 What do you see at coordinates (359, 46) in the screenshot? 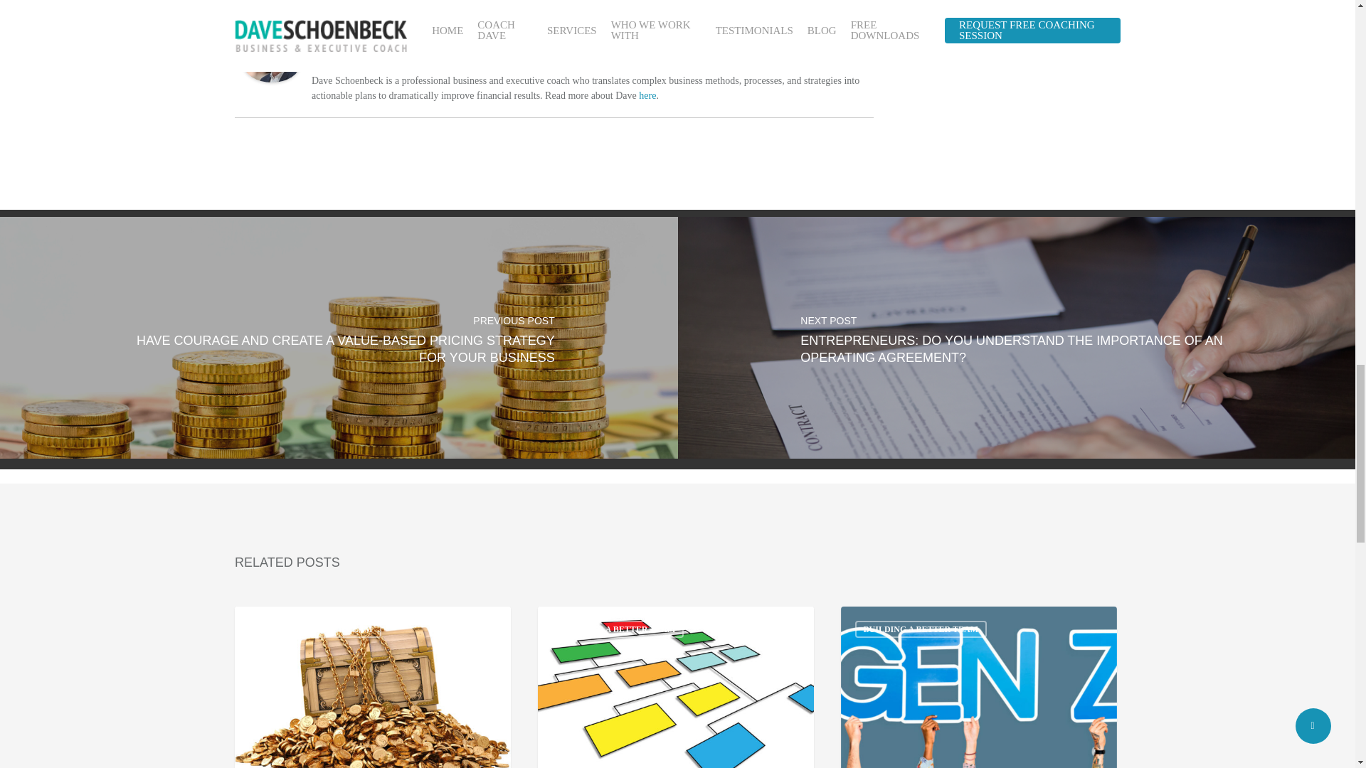
I see `Dave Schoenbeck` at bounding box center [359, 46].